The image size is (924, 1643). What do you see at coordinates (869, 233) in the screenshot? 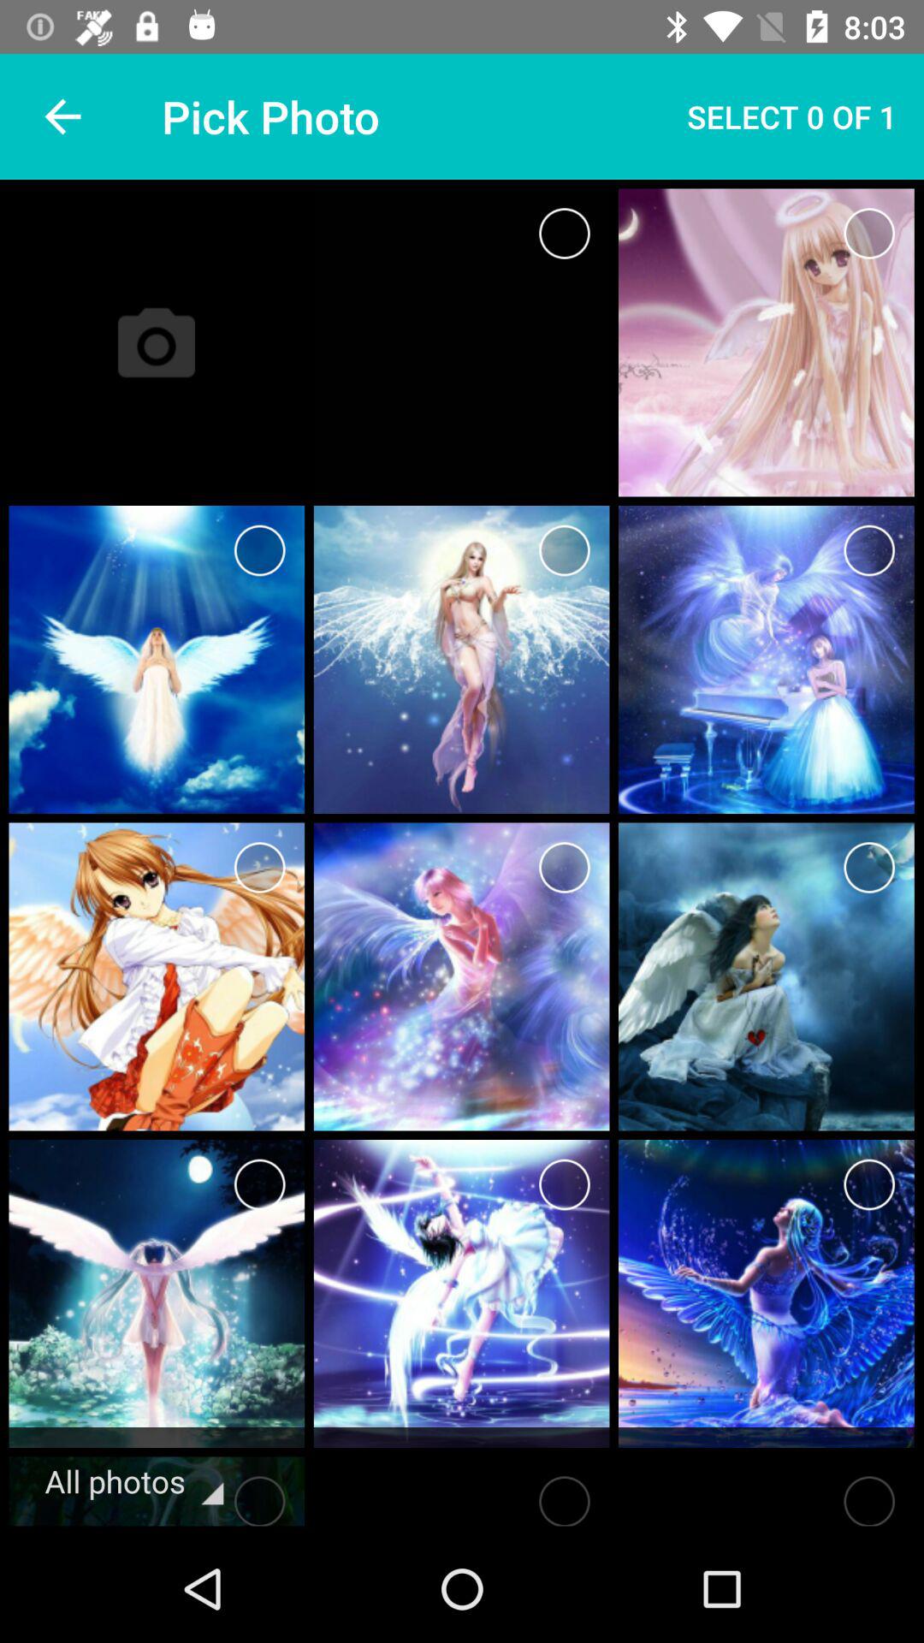
I see `select the picture` at bounding box center [869, 233].